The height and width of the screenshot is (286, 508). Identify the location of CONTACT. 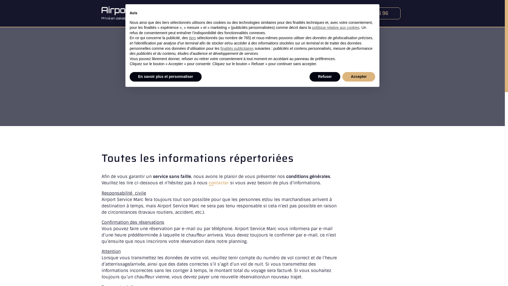
(285, 13).